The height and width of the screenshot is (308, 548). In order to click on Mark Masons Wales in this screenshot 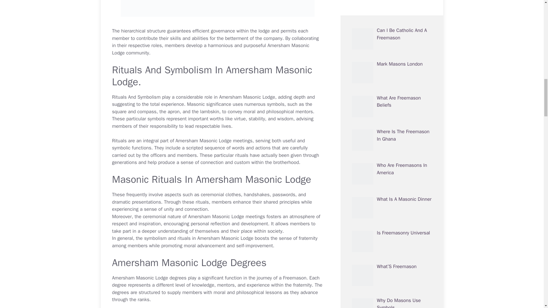, I will do `click(398, 49)`.